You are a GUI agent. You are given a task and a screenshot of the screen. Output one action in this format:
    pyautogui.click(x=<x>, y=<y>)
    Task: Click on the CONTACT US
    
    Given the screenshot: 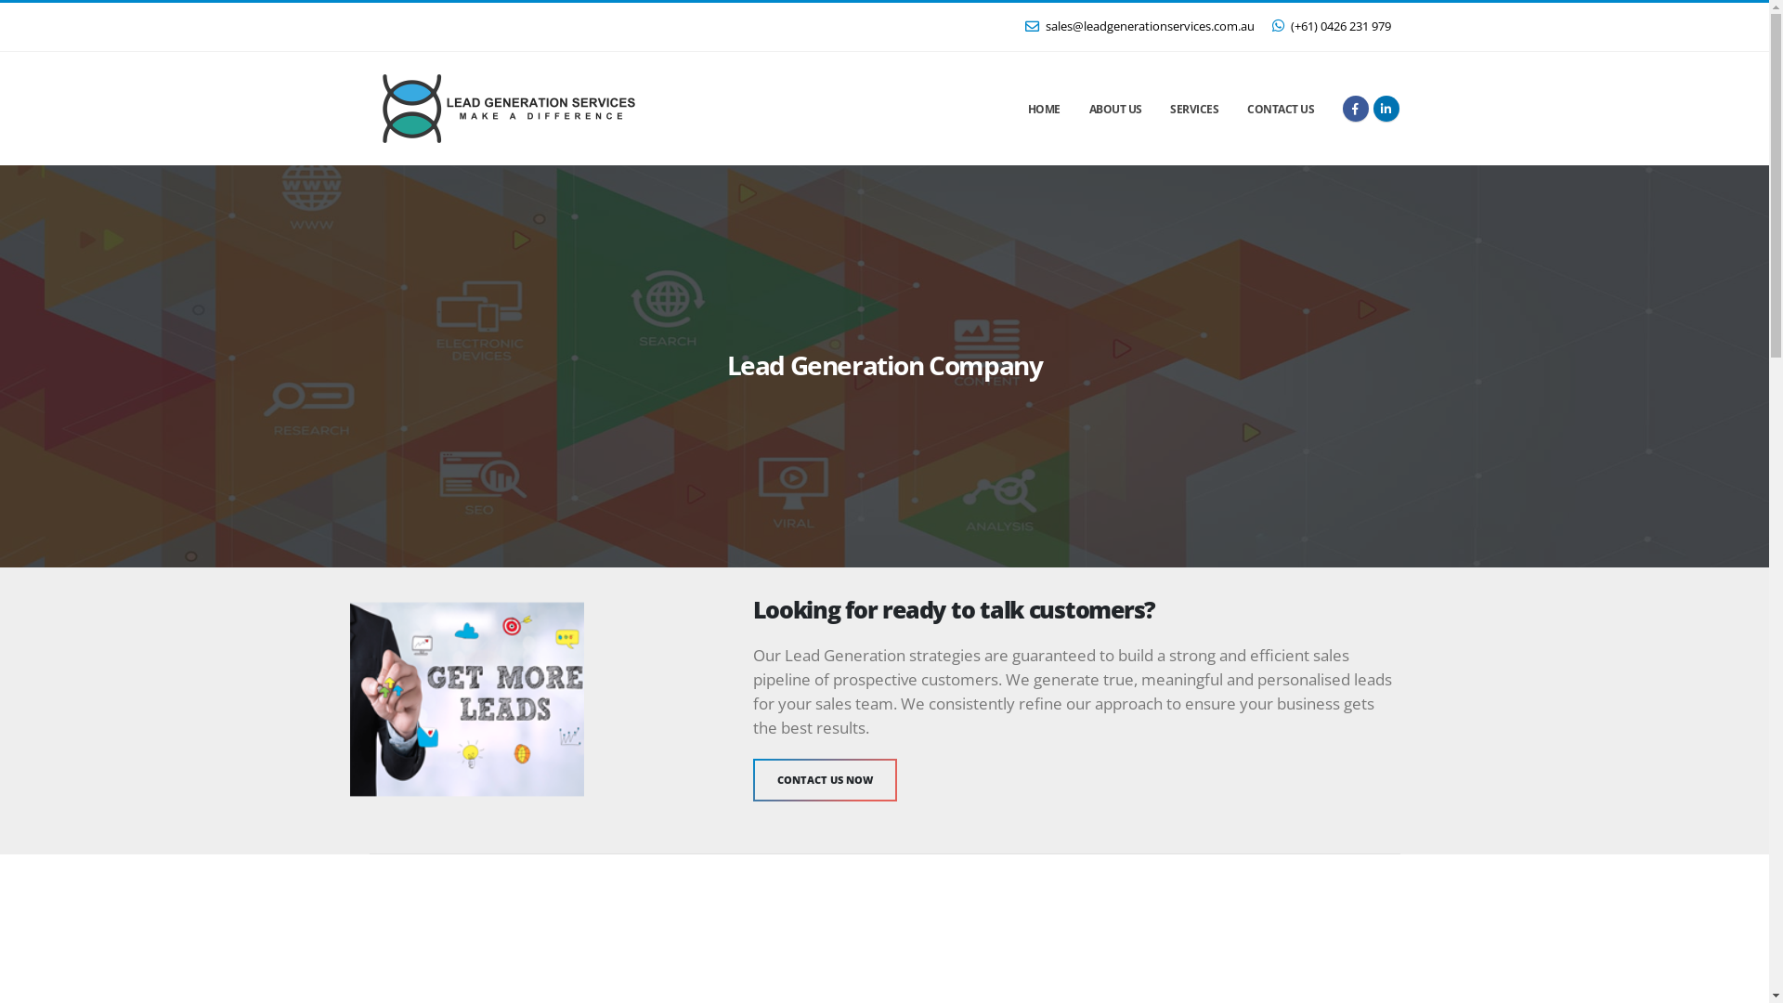 What is the action you would take?
    pyautogui.click(x=1282, y=110)
    